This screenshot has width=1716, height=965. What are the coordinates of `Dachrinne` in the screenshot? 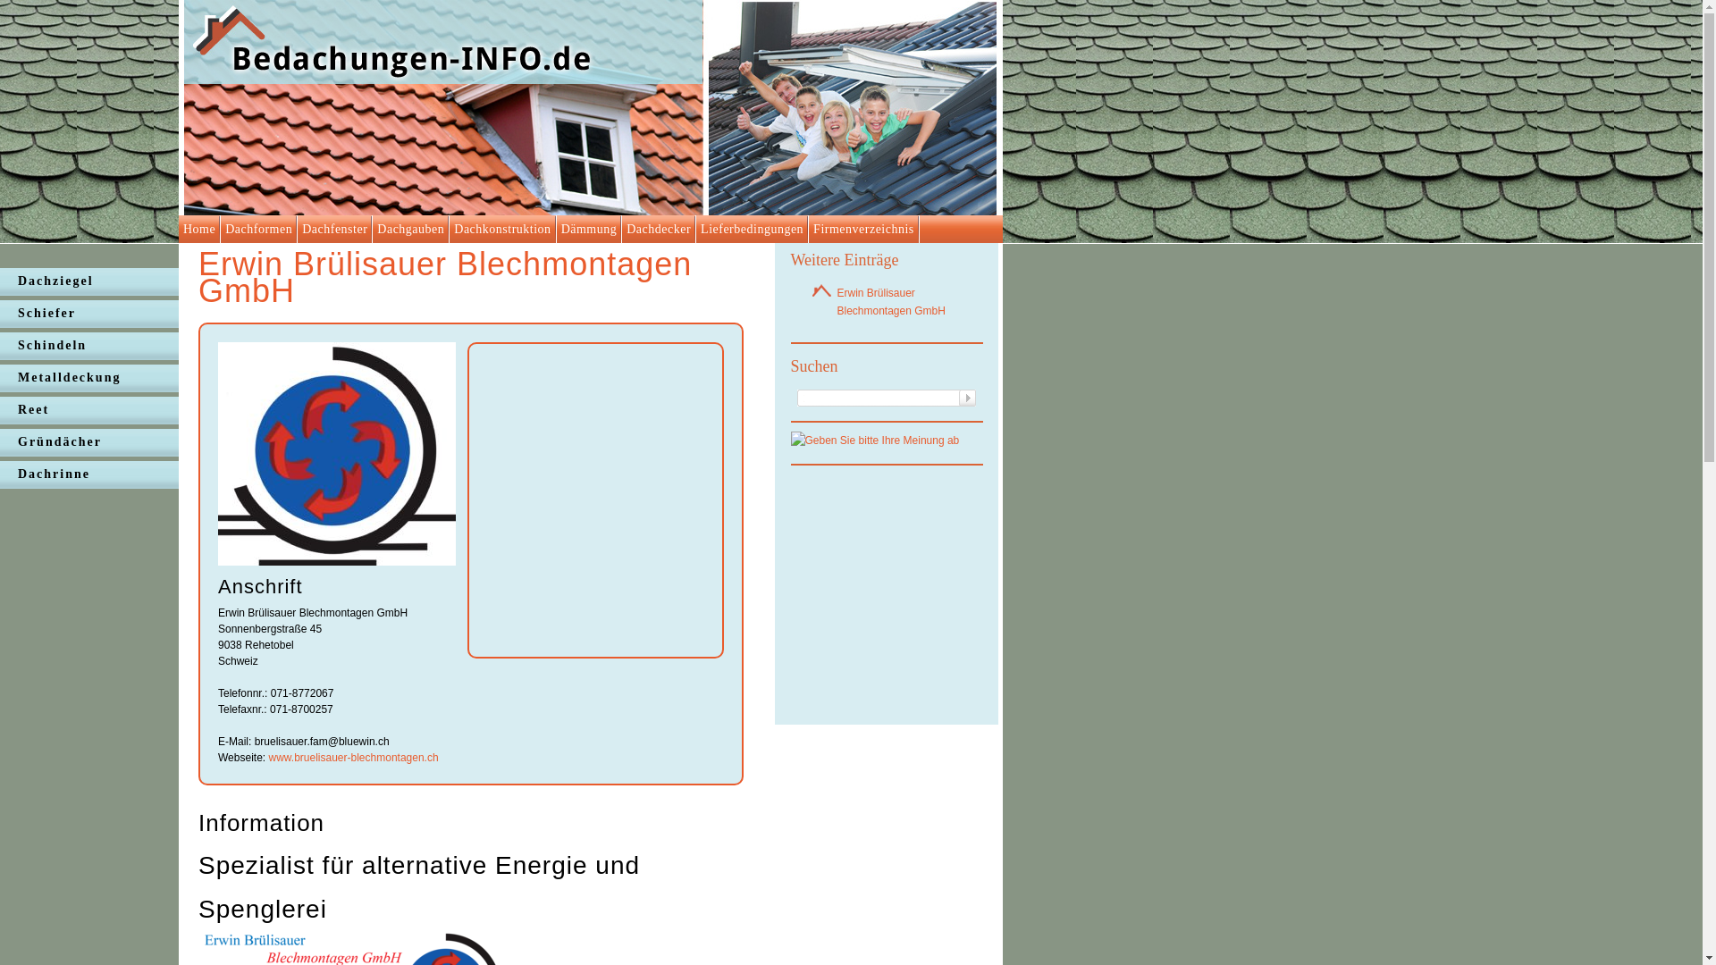 It's located at (89, 474).